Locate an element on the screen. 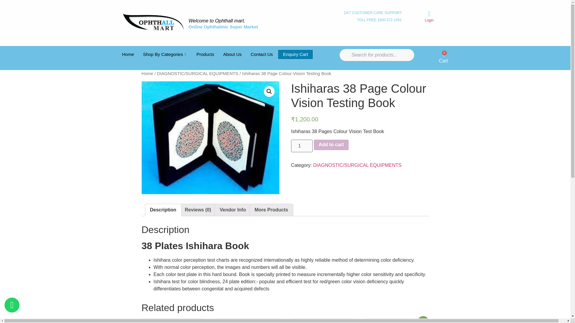 The height and width of the screenshot is (323, 575). Products is located at coordinates (205, 54).